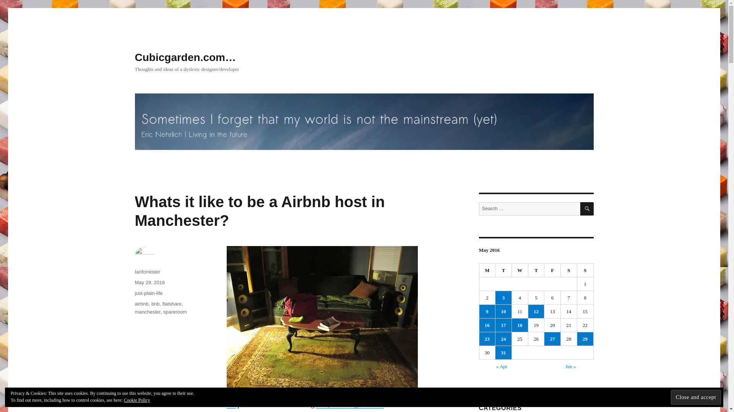 The image size is (734, 412). What do you see at coordinates (696, 397) in the screenshot?
I see `Close and accept` at bounding box center [696, 397].